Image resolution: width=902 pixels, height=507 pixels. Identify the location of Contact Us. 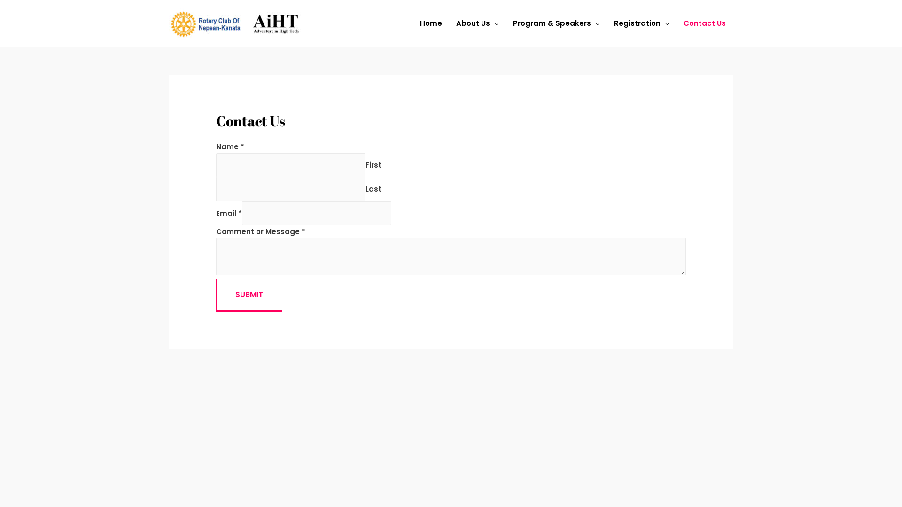
(705, 23).